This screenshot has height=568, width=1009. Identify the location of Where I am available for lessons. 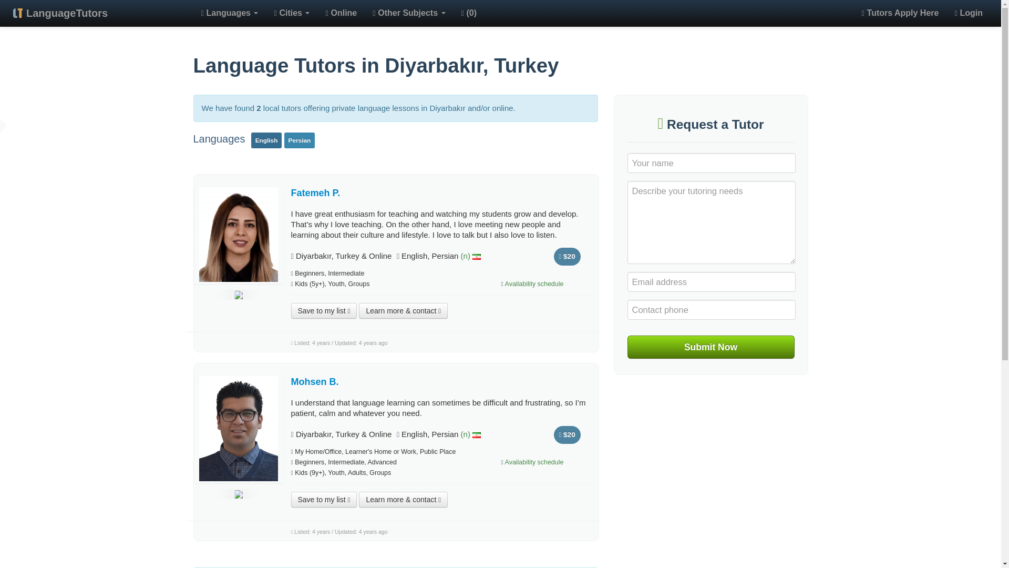
(344, 433).